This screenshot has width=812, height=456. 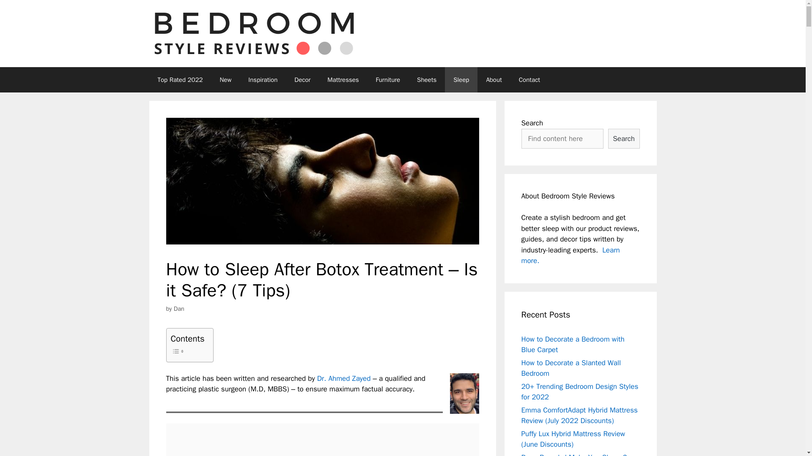 I want to click on New, so click(x=225, y=79).